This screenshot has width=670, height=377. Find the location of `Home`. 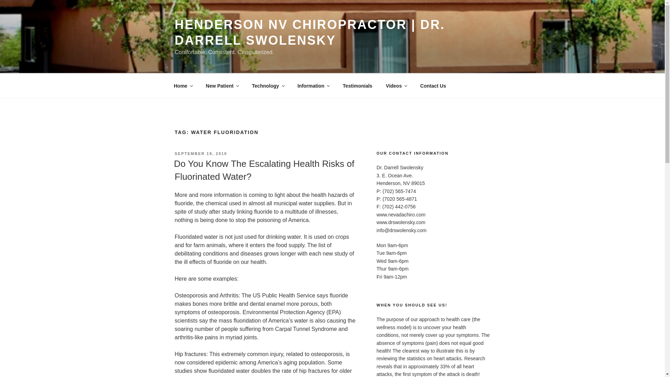

Home is located at coordinates (183, 86).